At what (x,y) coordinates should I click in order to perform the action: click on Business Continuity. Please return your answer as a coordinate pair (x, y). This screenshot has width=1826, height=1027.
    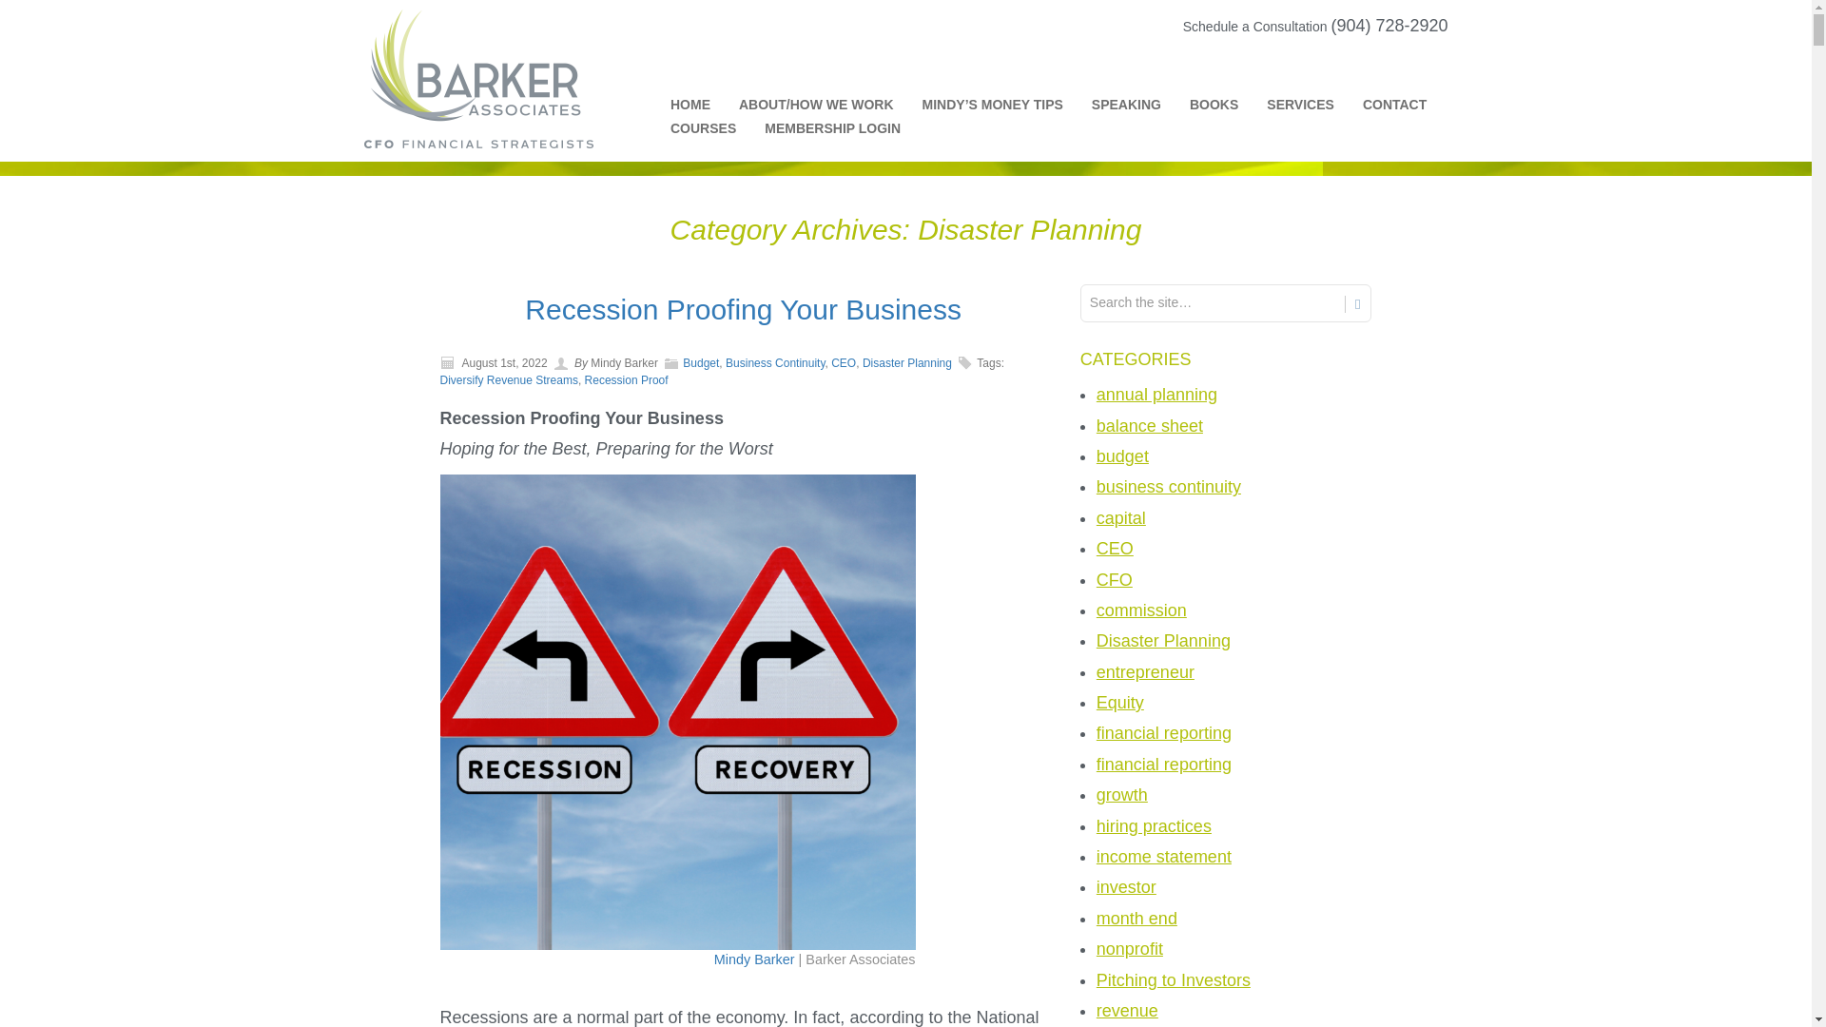
    Looking at the image, I should click on (774, 362).